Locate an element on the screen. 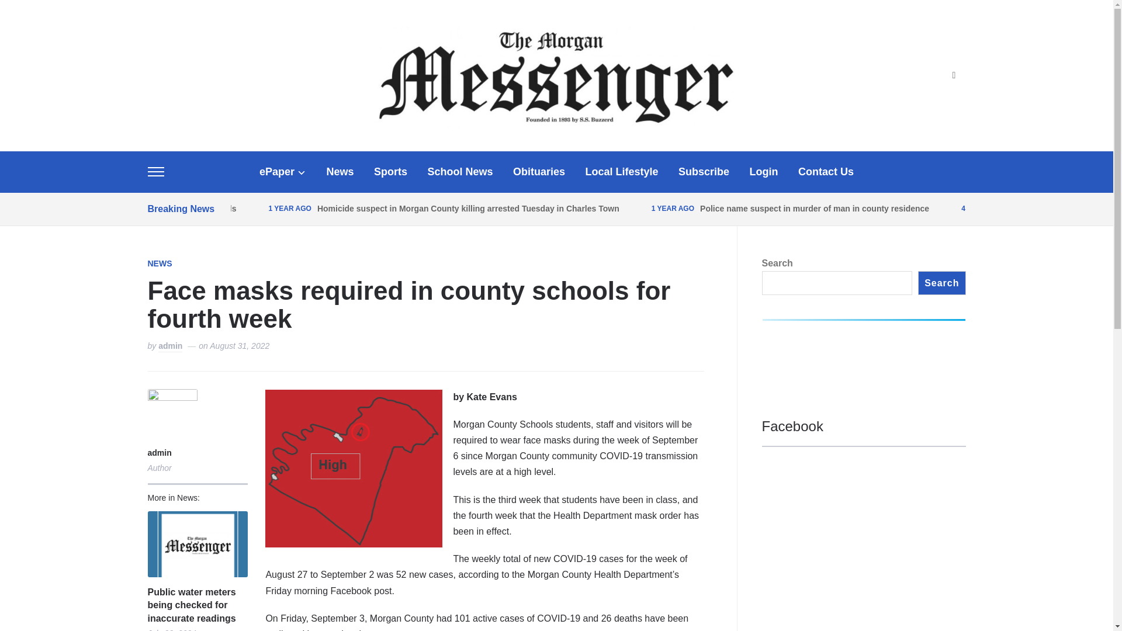  Posts by admin is located at coordinates (172, 453).